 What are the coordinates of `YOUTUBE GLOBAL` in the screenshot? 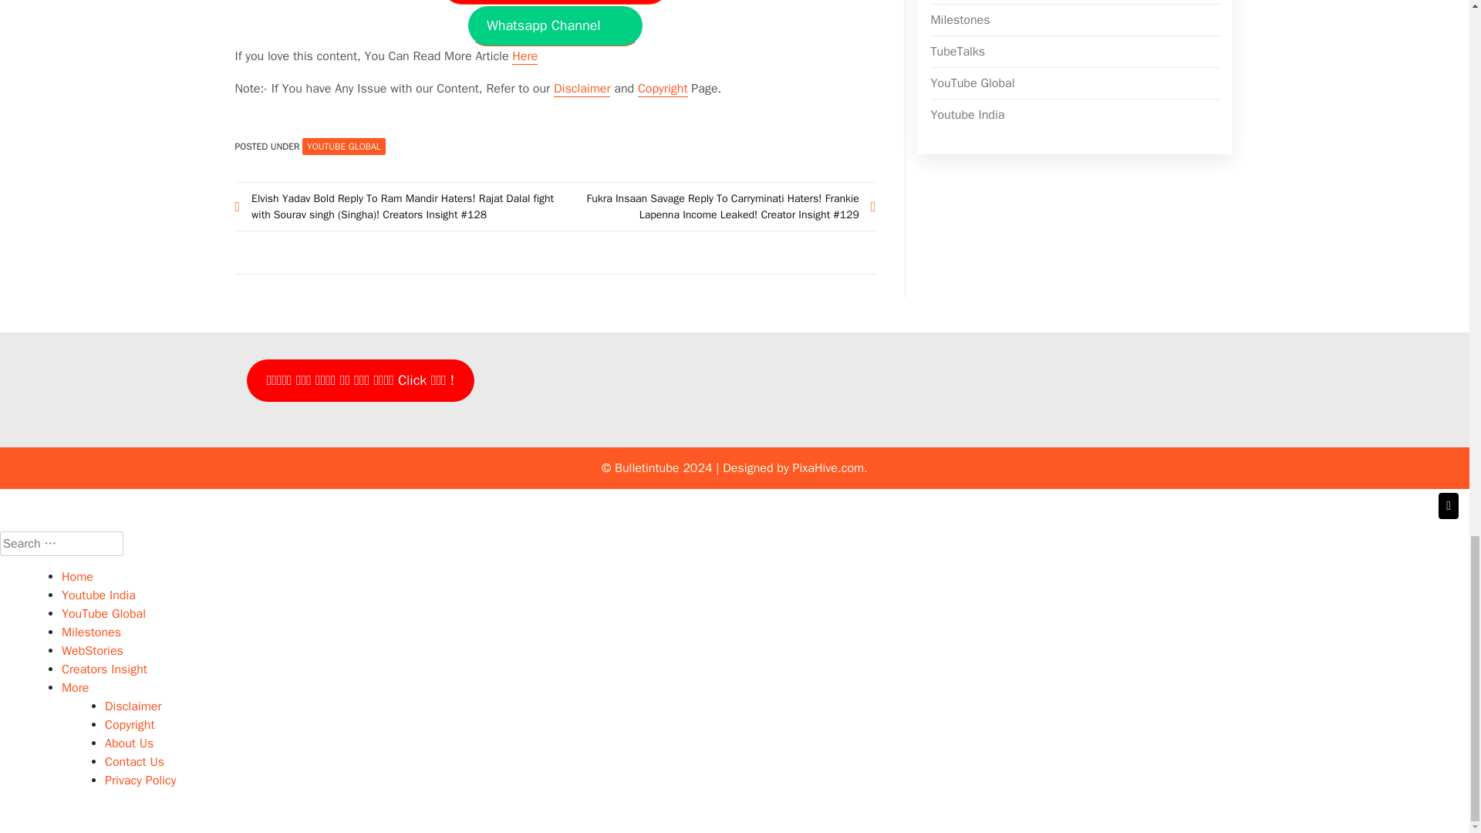 It's located at (343, 147).